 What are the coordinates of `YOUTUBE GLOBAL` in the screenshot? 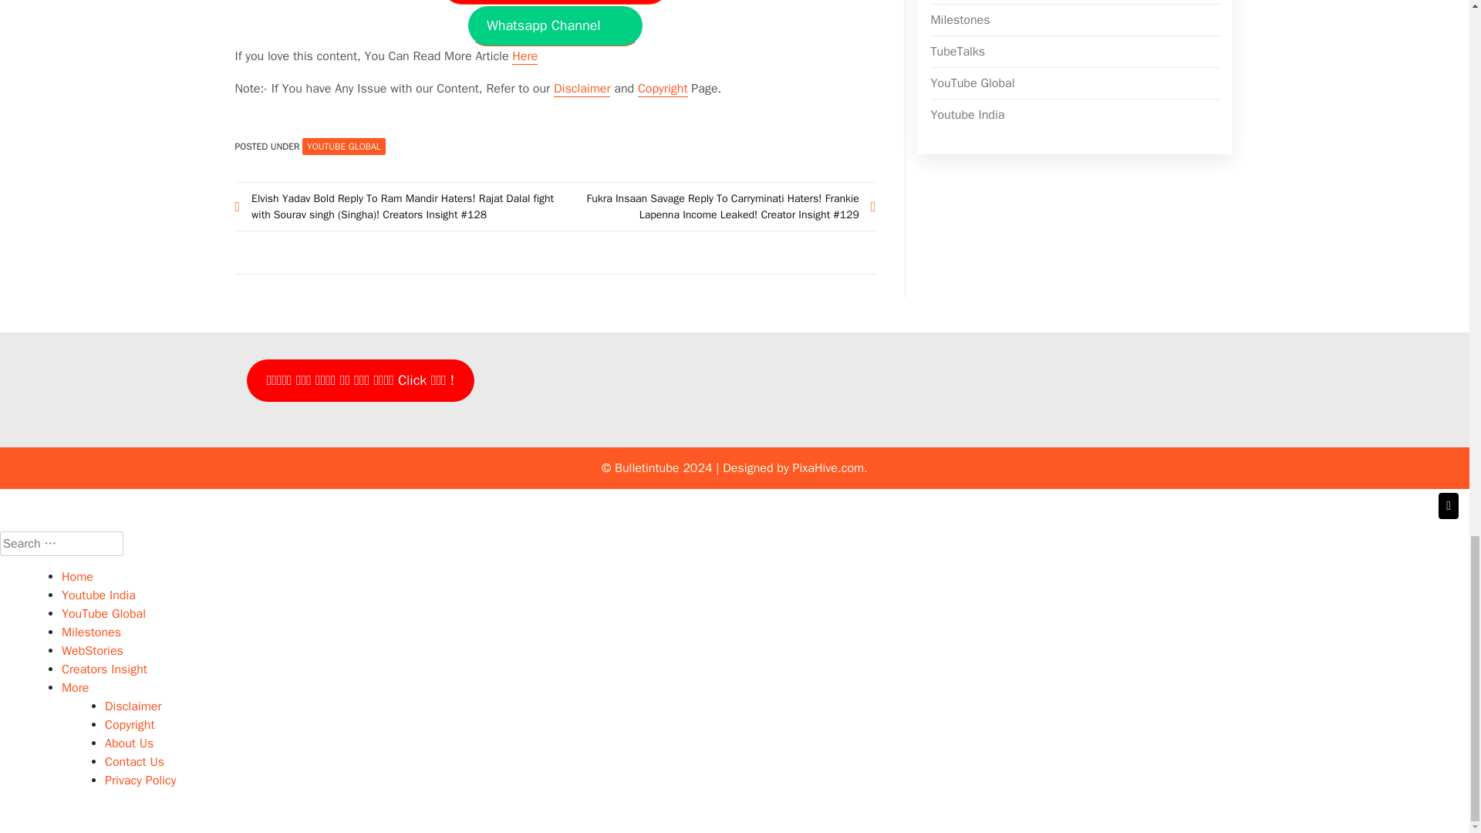 It's located at (343, 147).